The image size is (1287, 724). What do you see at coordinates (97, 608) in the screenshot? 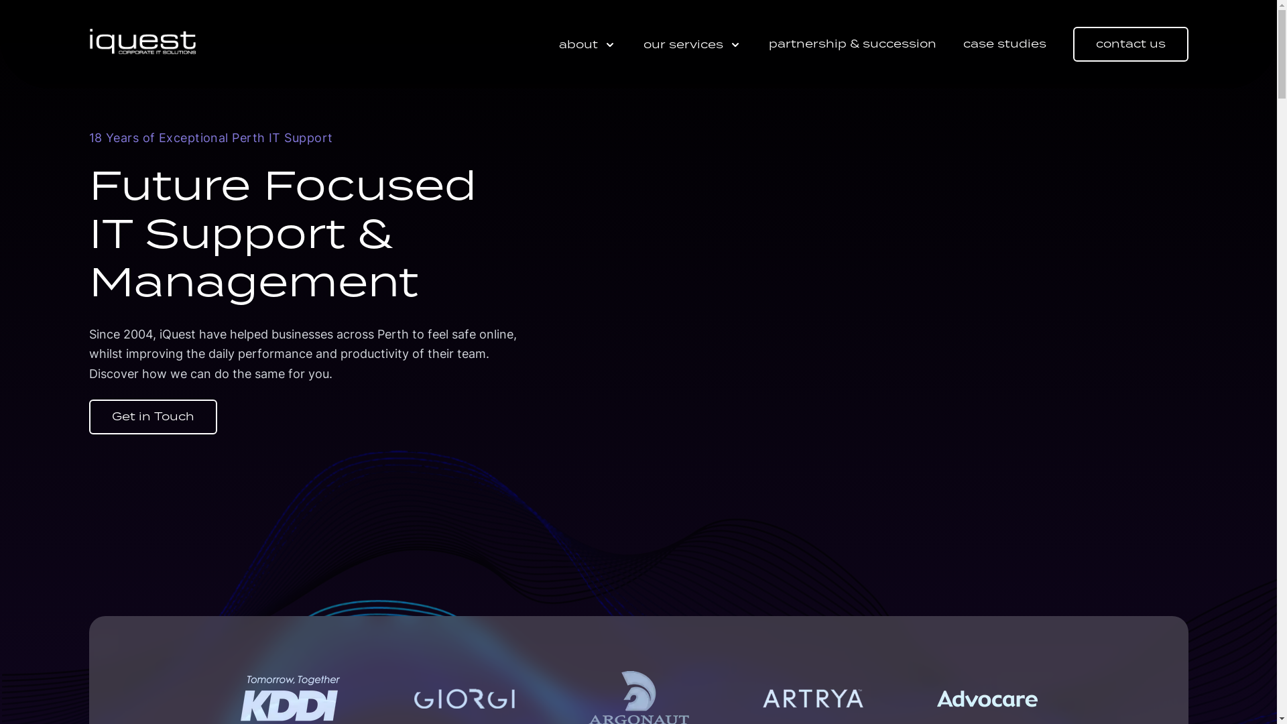
I see `Facebook` at bounding box center [97, 608].